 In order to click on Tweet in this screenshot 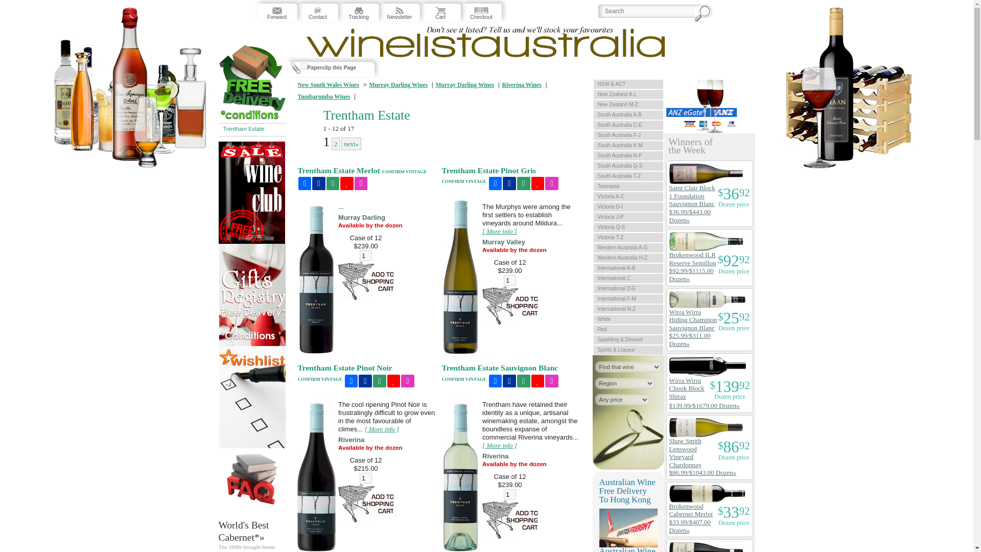, I will do `click(305, 183)`.